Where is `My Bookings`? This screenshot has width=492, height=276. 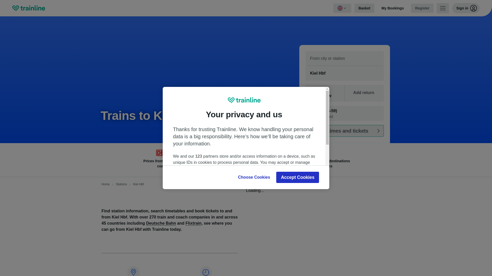
My Bookings is located at coordinates (393, 8).